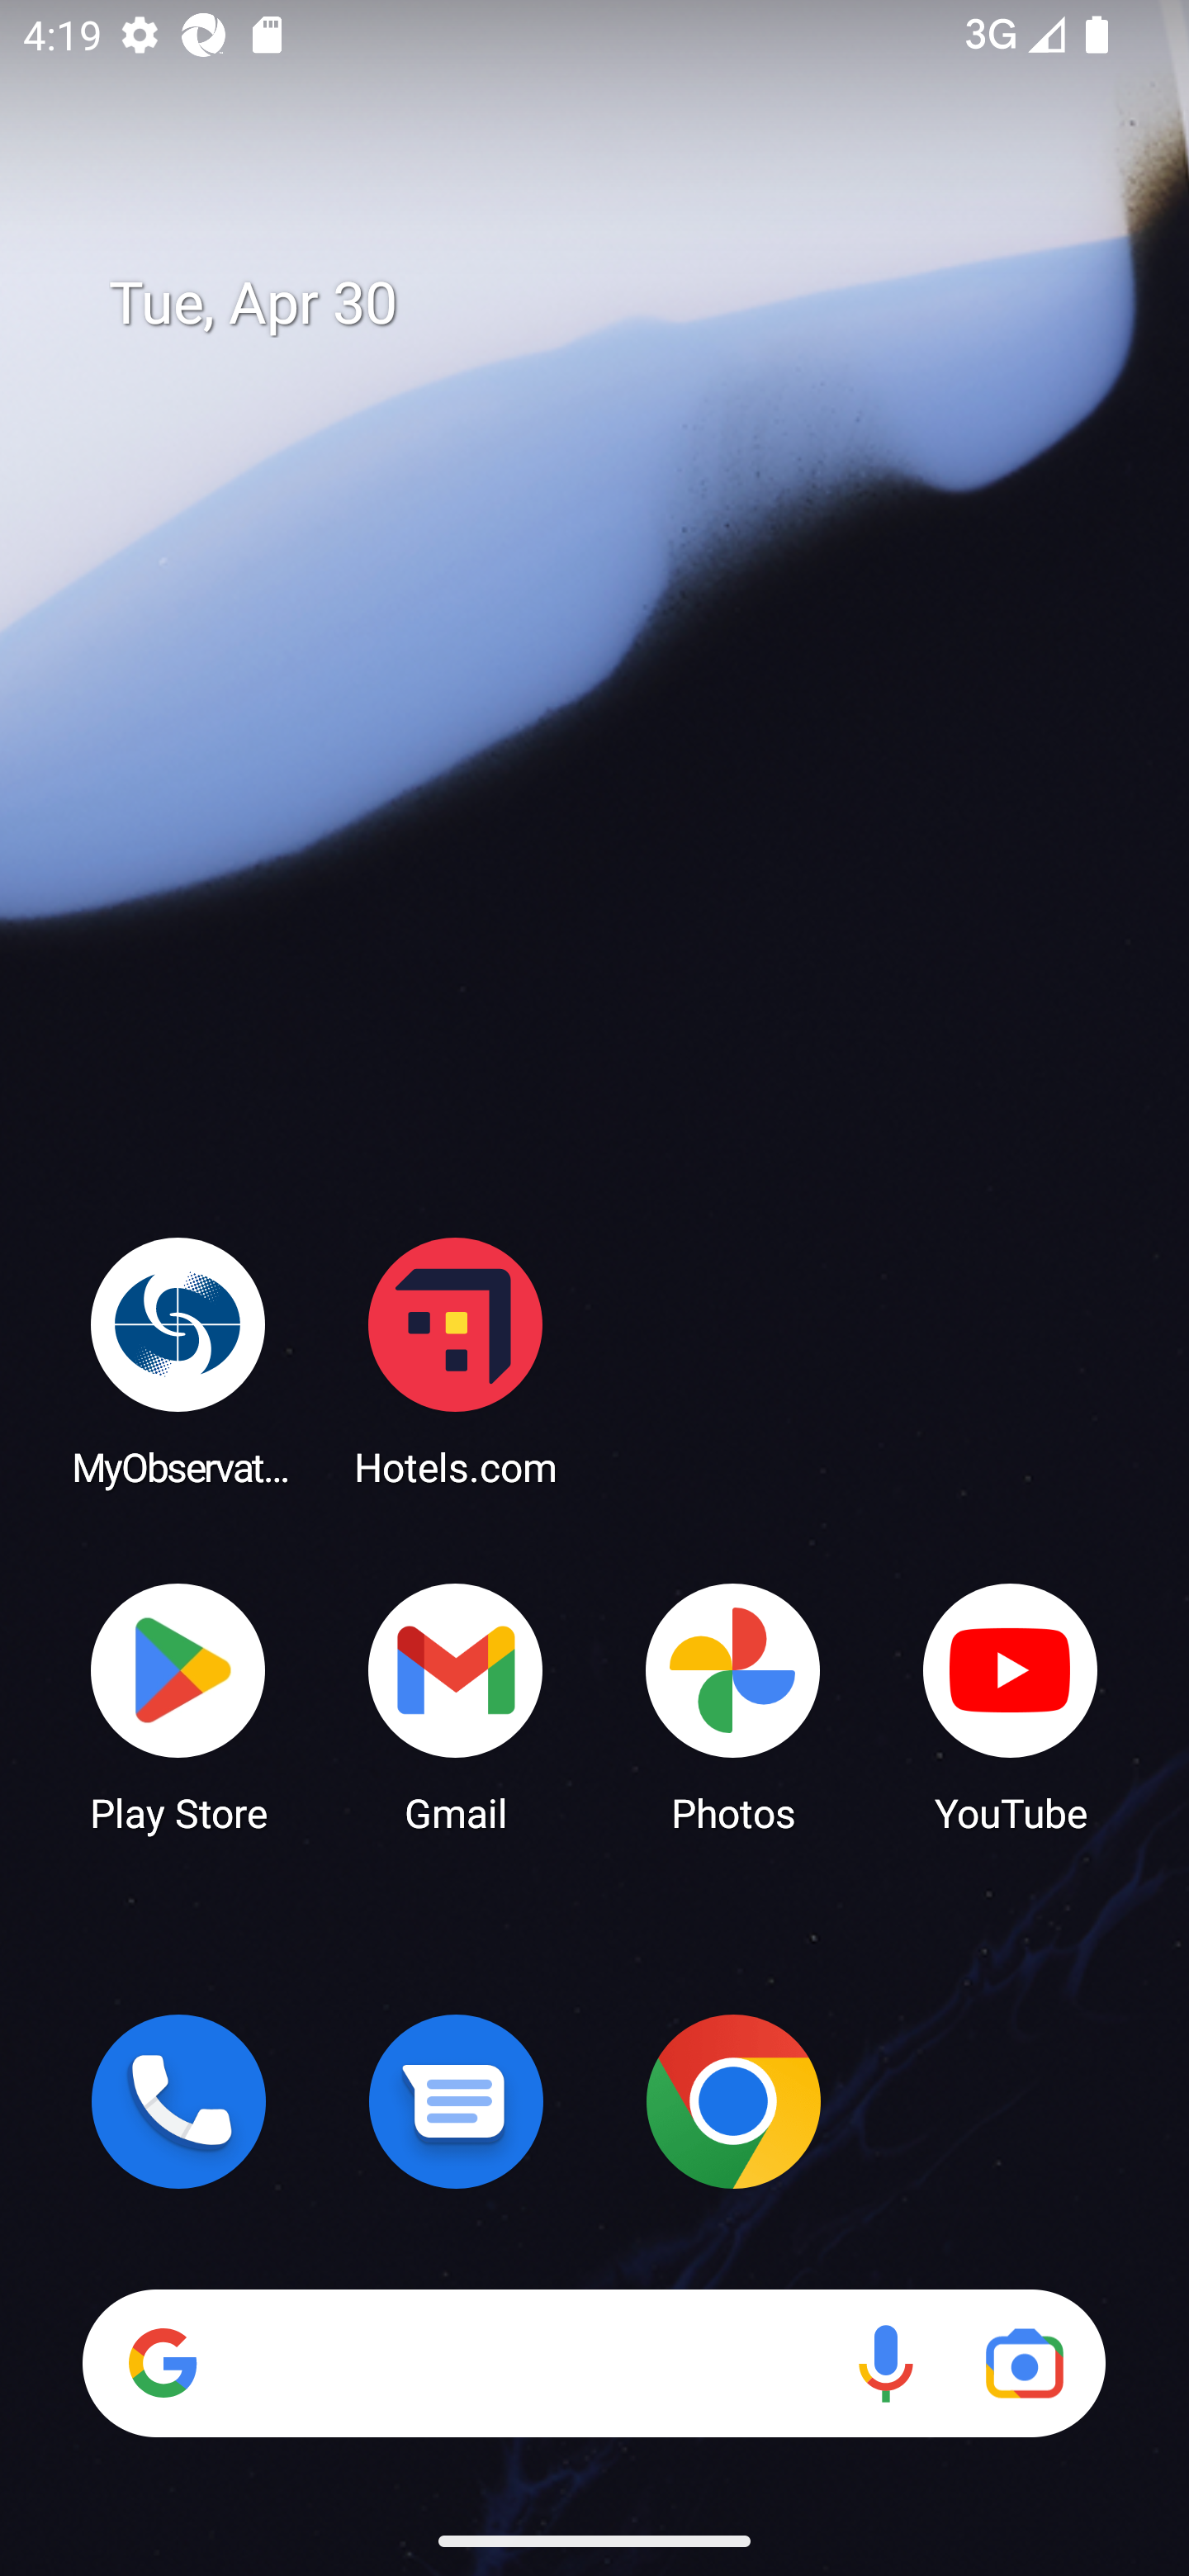  Describe the element at coordinates (178, 1361) in the screenshot. I see `MyObservatory` at that location.